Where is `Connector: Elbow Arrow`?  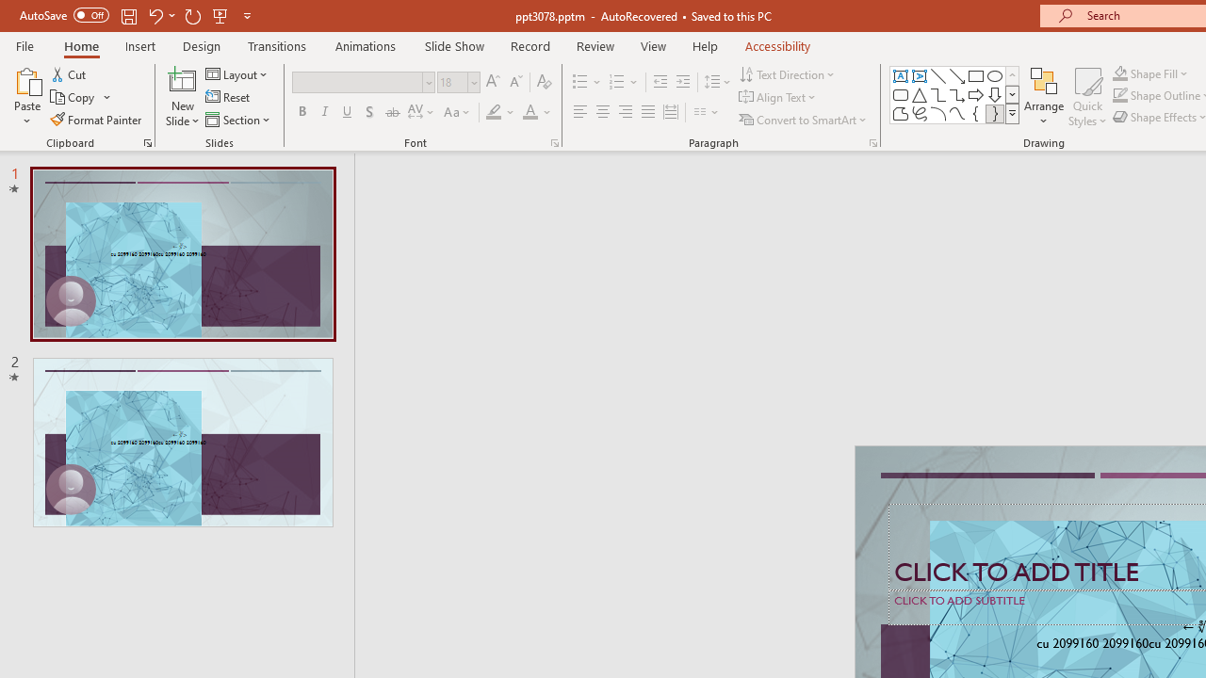
Connector: Elbow Arrow is located at coordinates (957, 94).